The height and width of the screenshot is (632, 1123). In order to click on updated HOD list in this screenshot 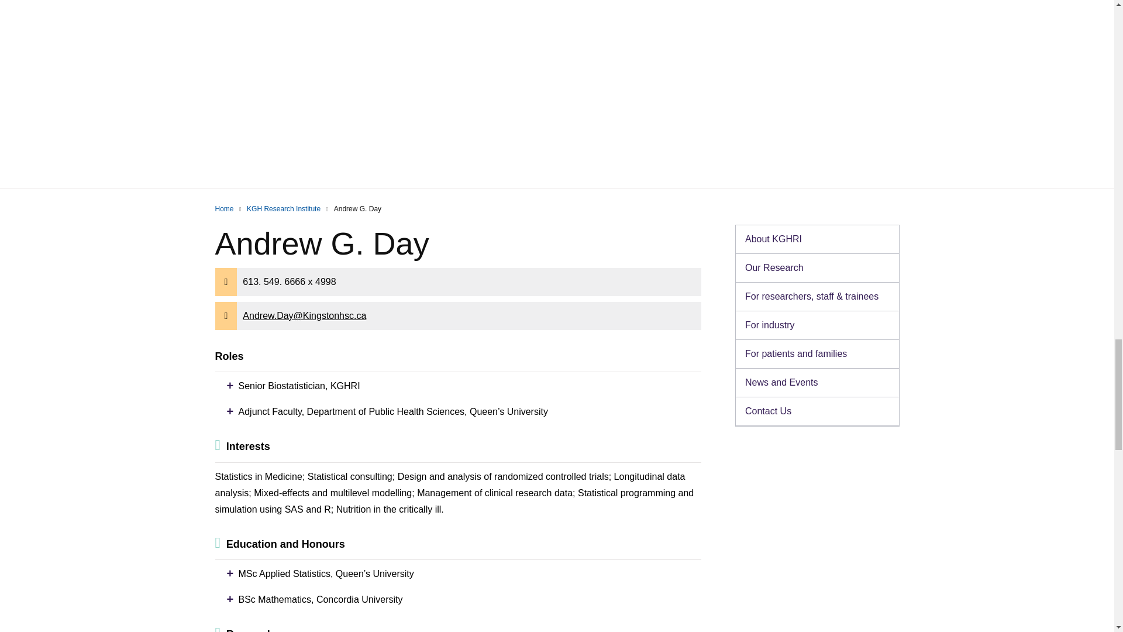, I will do `click(817, 297)`.